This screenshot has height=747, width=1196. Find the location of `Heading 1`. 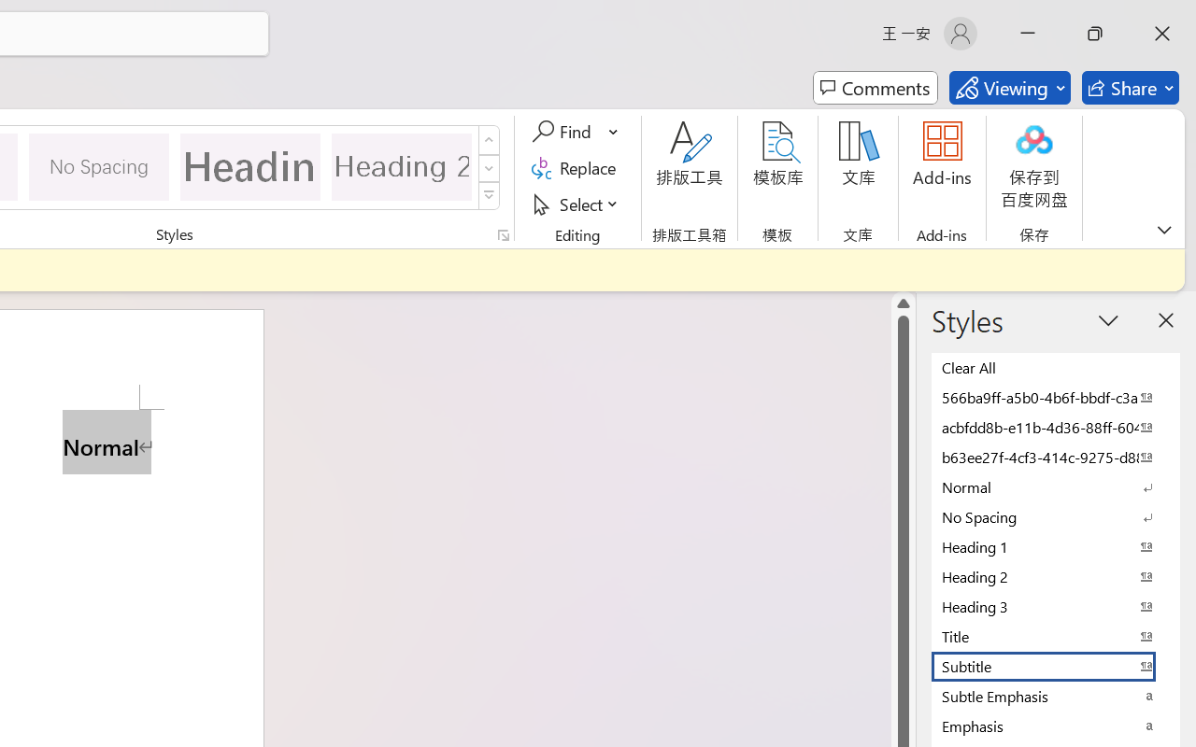

Heading 1 is located at coordinates (250, 166).